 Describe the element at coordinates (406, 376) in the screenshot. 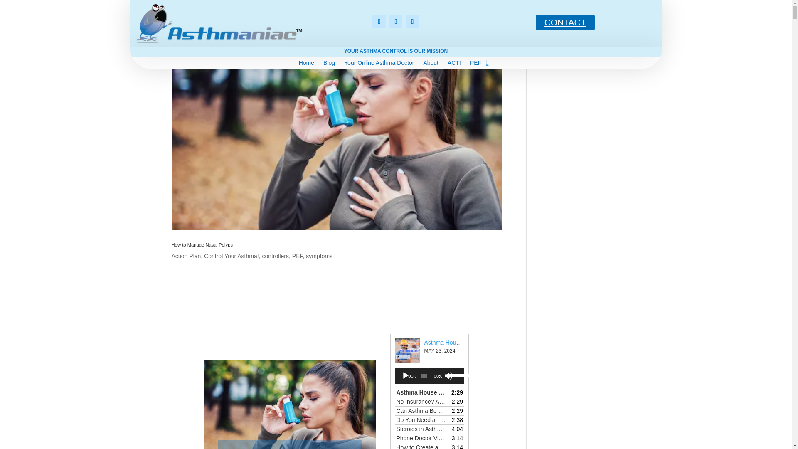

I see `Play` at that location.